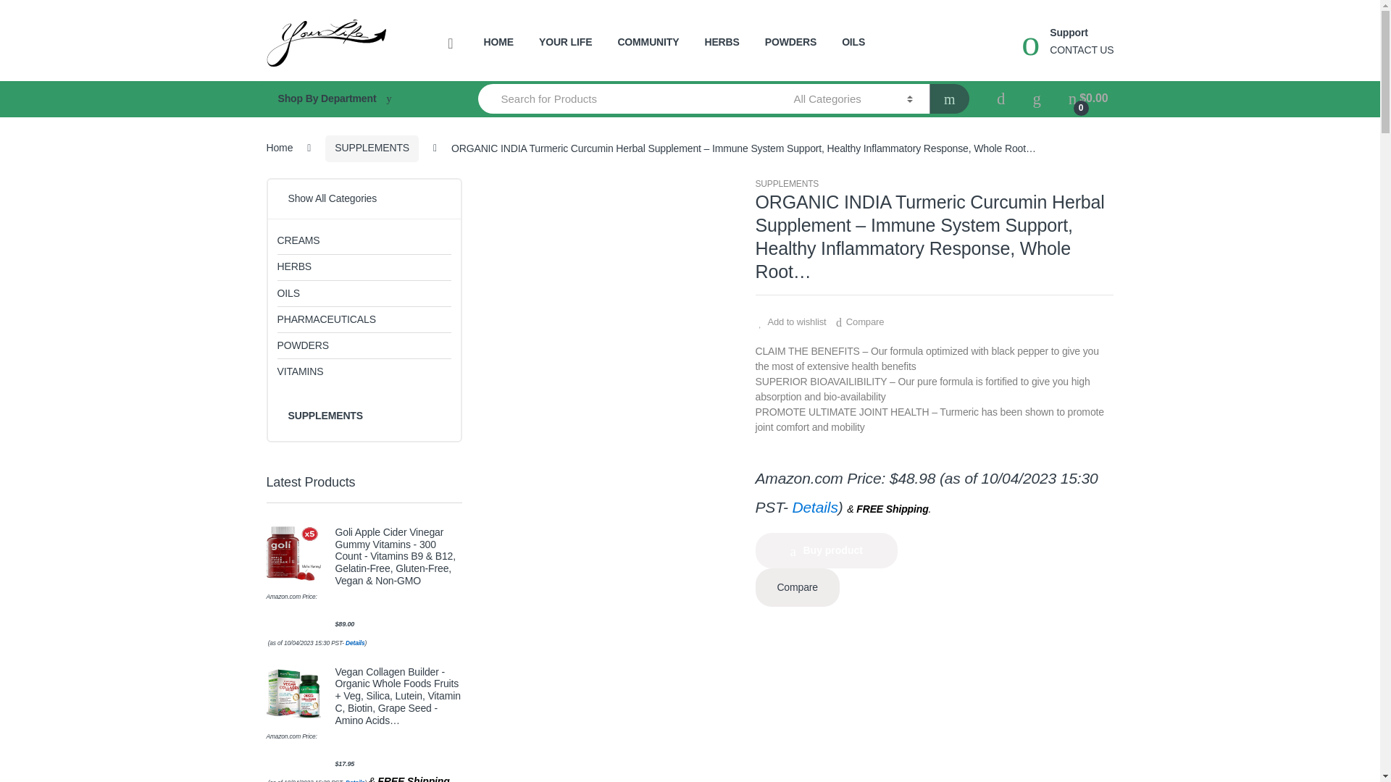  Describe the element at coordinates (358, 99) in the screenshot. I see `Shop By Department` at that location.